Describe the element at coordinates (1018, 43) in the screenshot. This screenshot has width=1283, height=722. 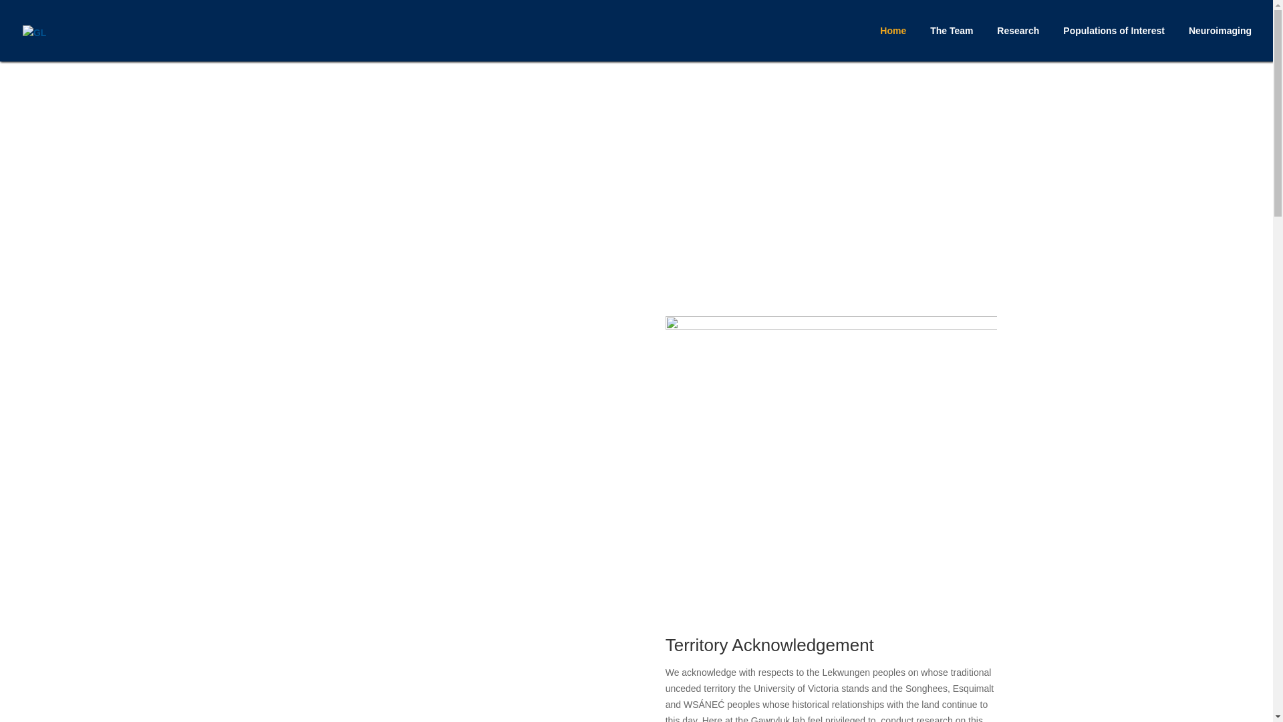
I see `Research` at that location.